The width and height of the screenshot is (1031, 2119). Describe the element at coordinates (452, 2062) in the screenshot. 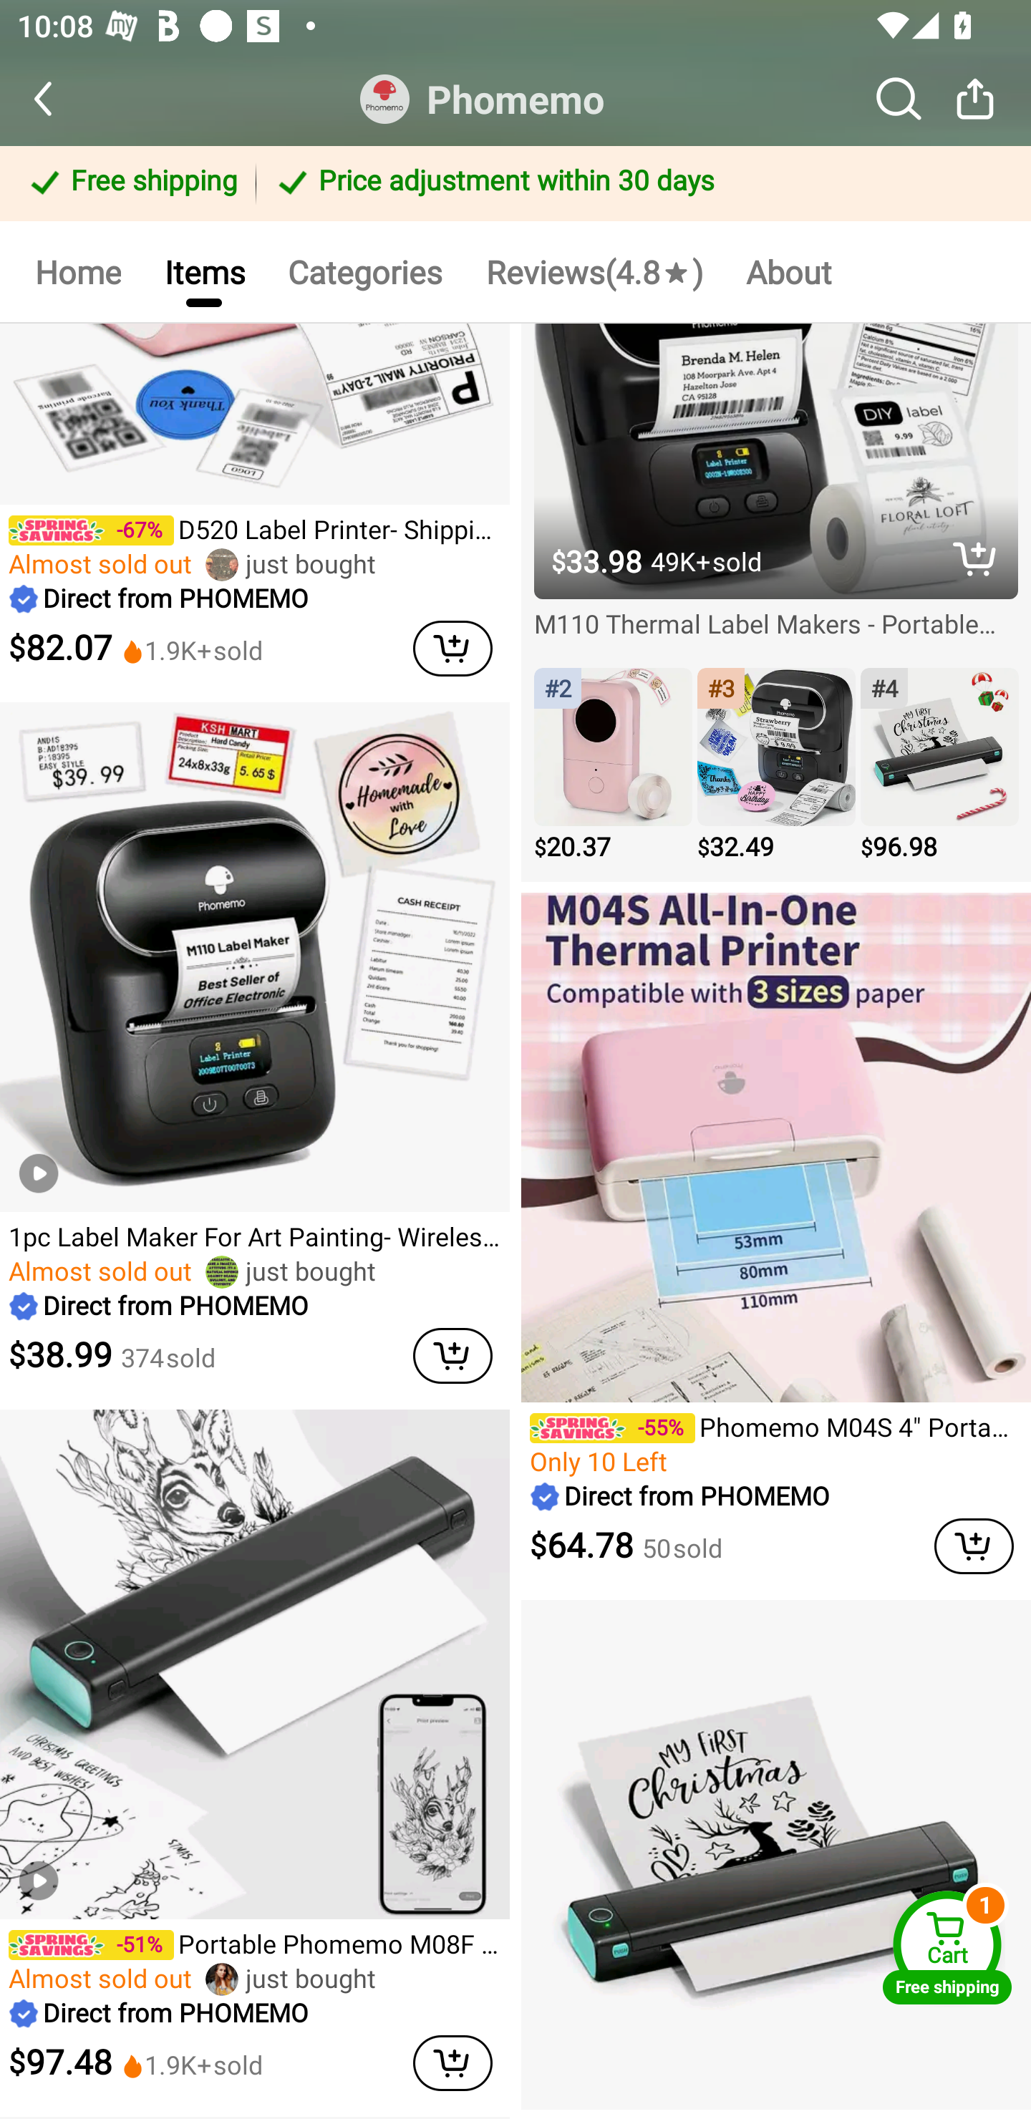

I see `cart delete` at that location.